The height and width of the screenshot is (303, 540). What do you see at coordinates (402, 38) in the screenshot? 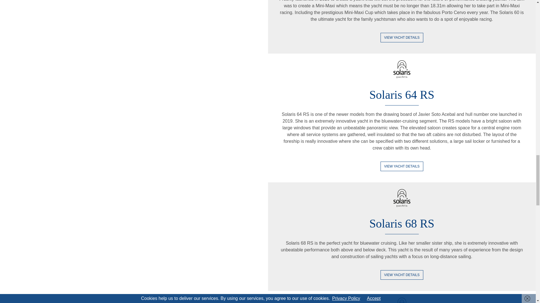
I see `VIEW YACHT DETAILS` at bounding box center [402, 38].